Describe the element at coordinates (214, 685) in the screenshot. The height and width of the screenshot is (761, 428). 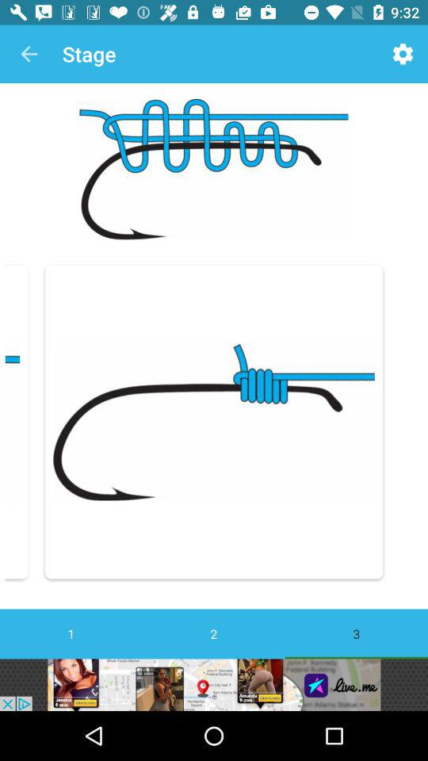
I see `go to advertisement` at that location.